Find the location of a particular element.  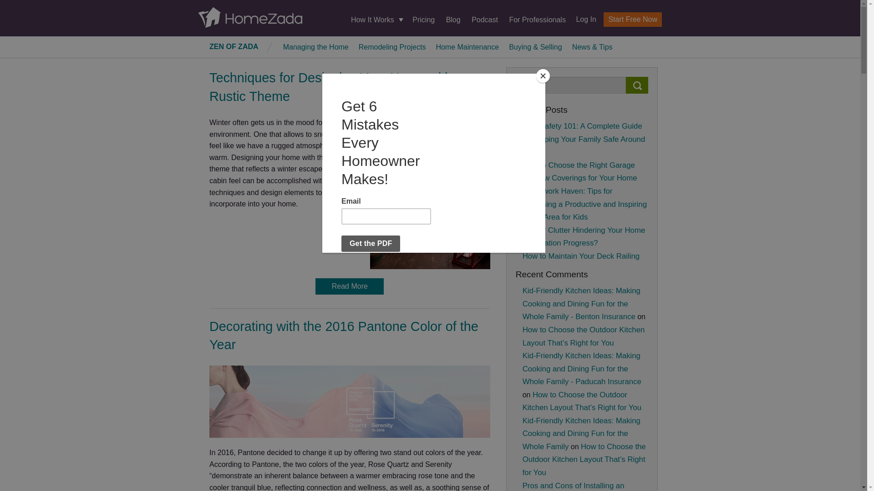

Decorating with the 2016 Pantone Color of the Year is located at coordinates (344, 336).